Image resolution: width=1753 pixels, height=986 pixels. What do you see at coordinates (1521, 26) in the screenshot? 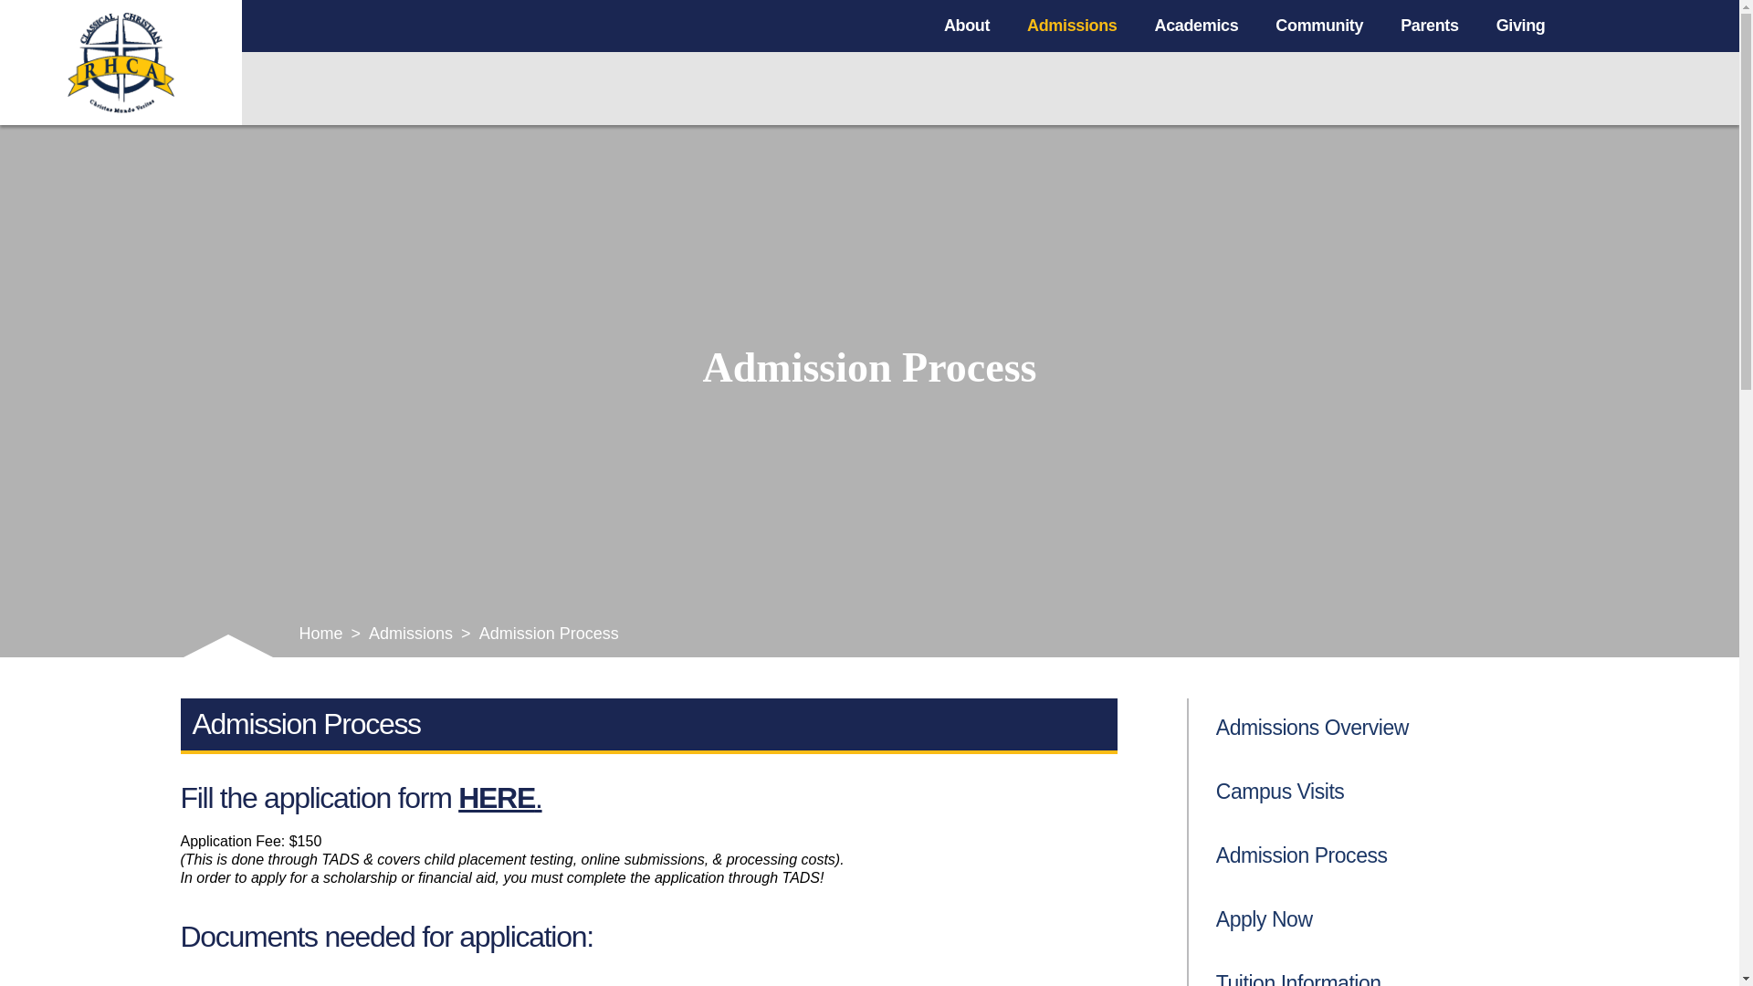
I see `Giving` at bounding box center [1521, 26].